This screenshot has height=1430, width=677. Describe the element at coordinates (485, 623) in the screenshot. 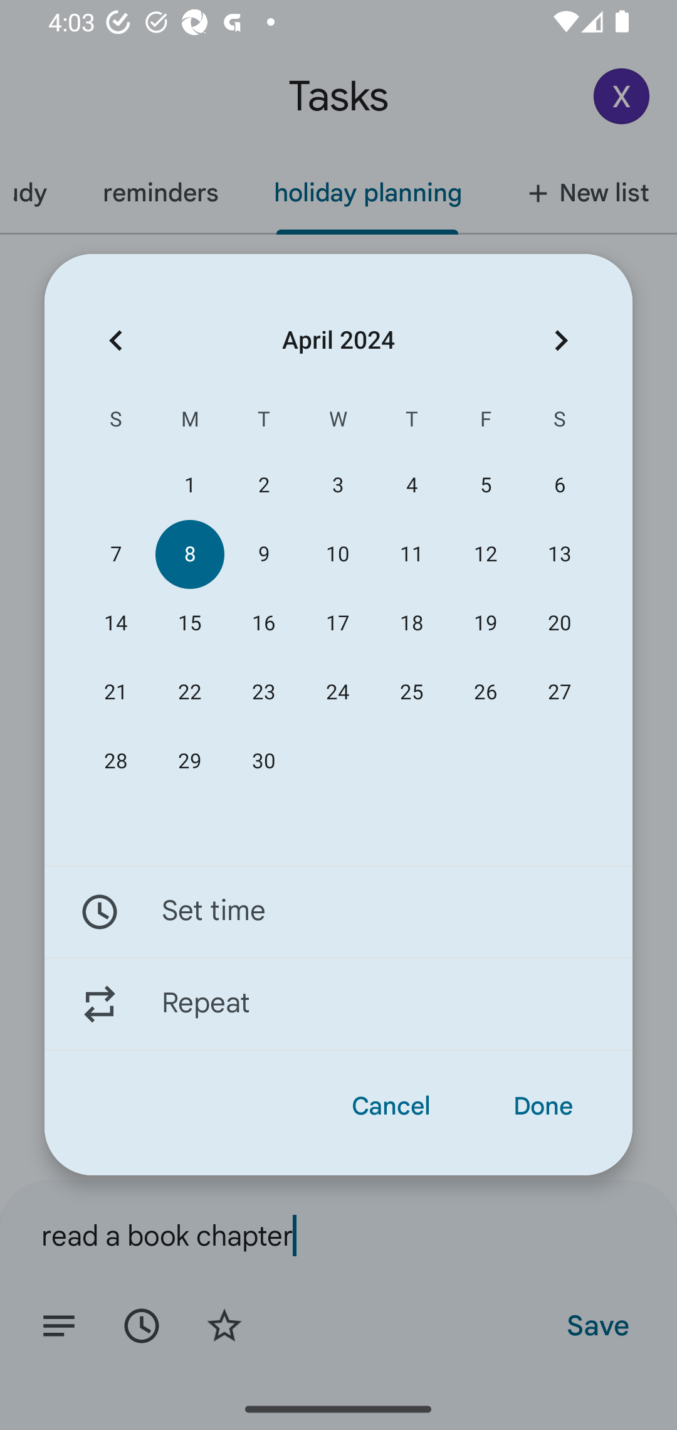

I see `19 19 April 2024` at that location.